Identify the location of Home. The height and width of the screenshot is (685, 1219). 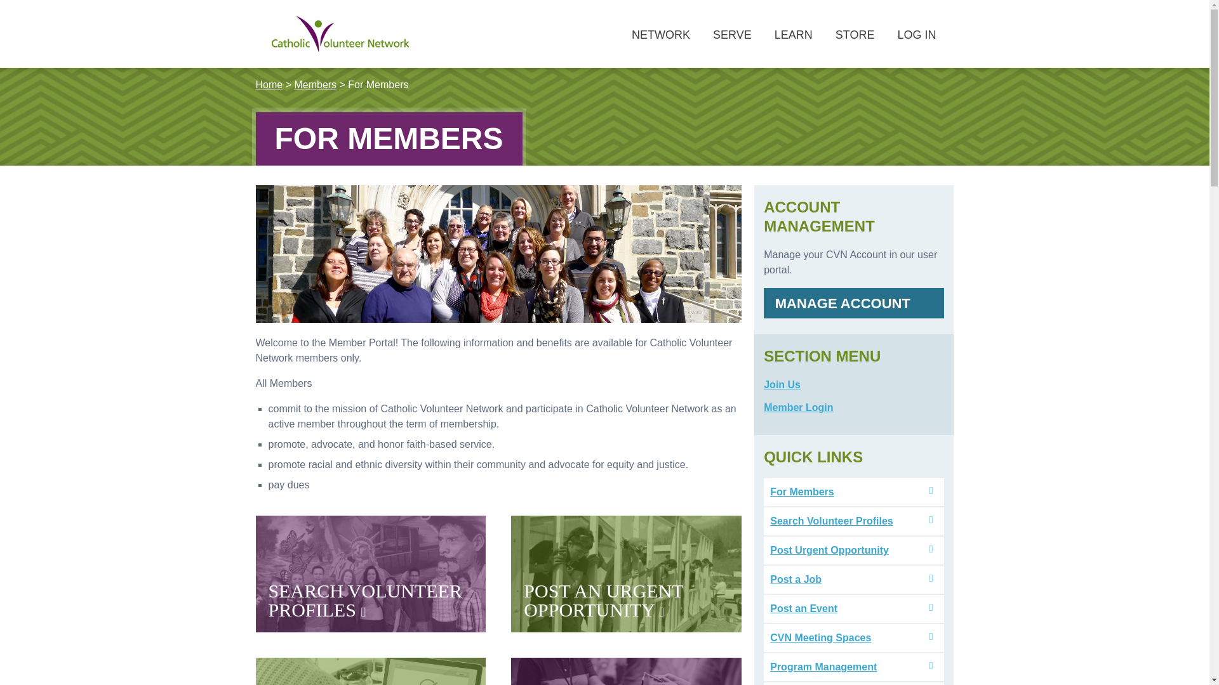
(269, 84).